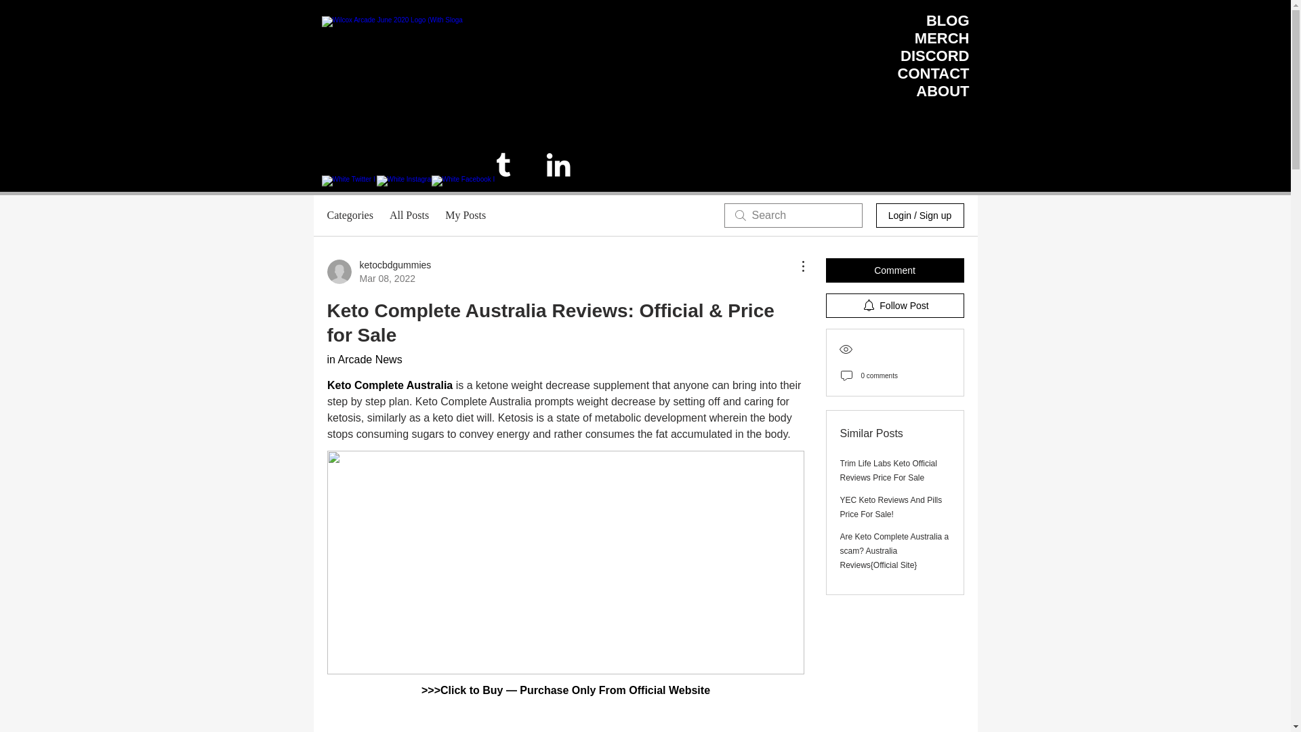 Image resolution: width=1301 pixels, height=732 pixels. Describe the element at coordinates (349, 216) in the screenshot. I see `Categories` at that location.